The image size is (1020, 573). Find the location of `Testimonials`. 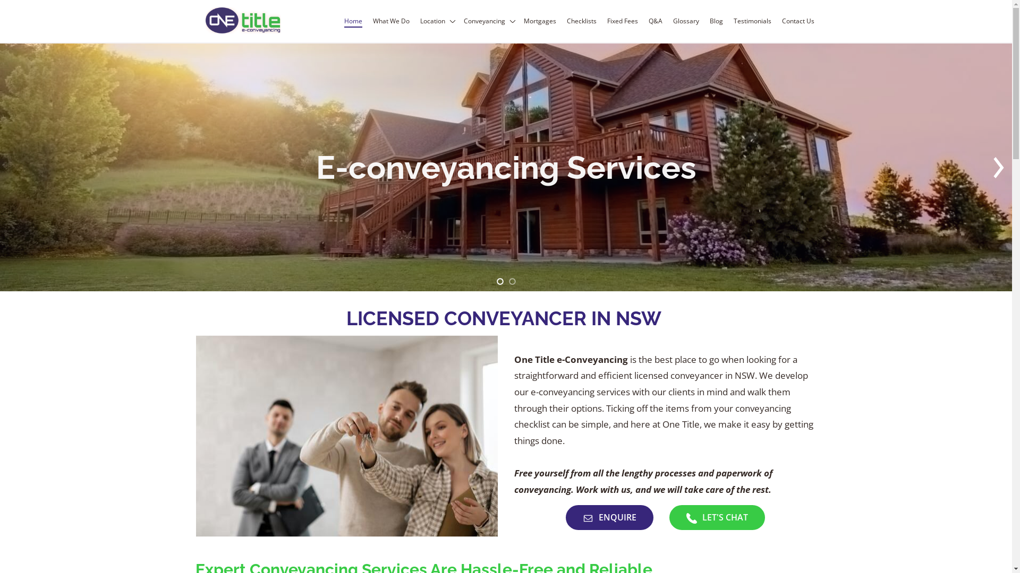

Testimonials is located at coordinates (752, 21).